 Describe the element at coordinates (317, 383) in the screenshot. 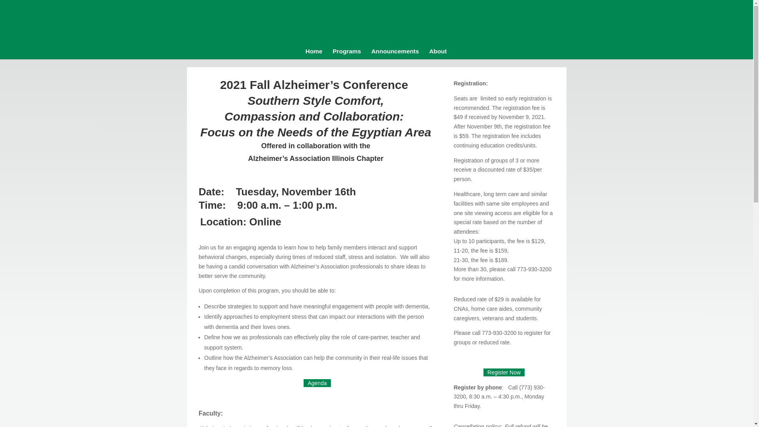

I see `Agenda` at that location.